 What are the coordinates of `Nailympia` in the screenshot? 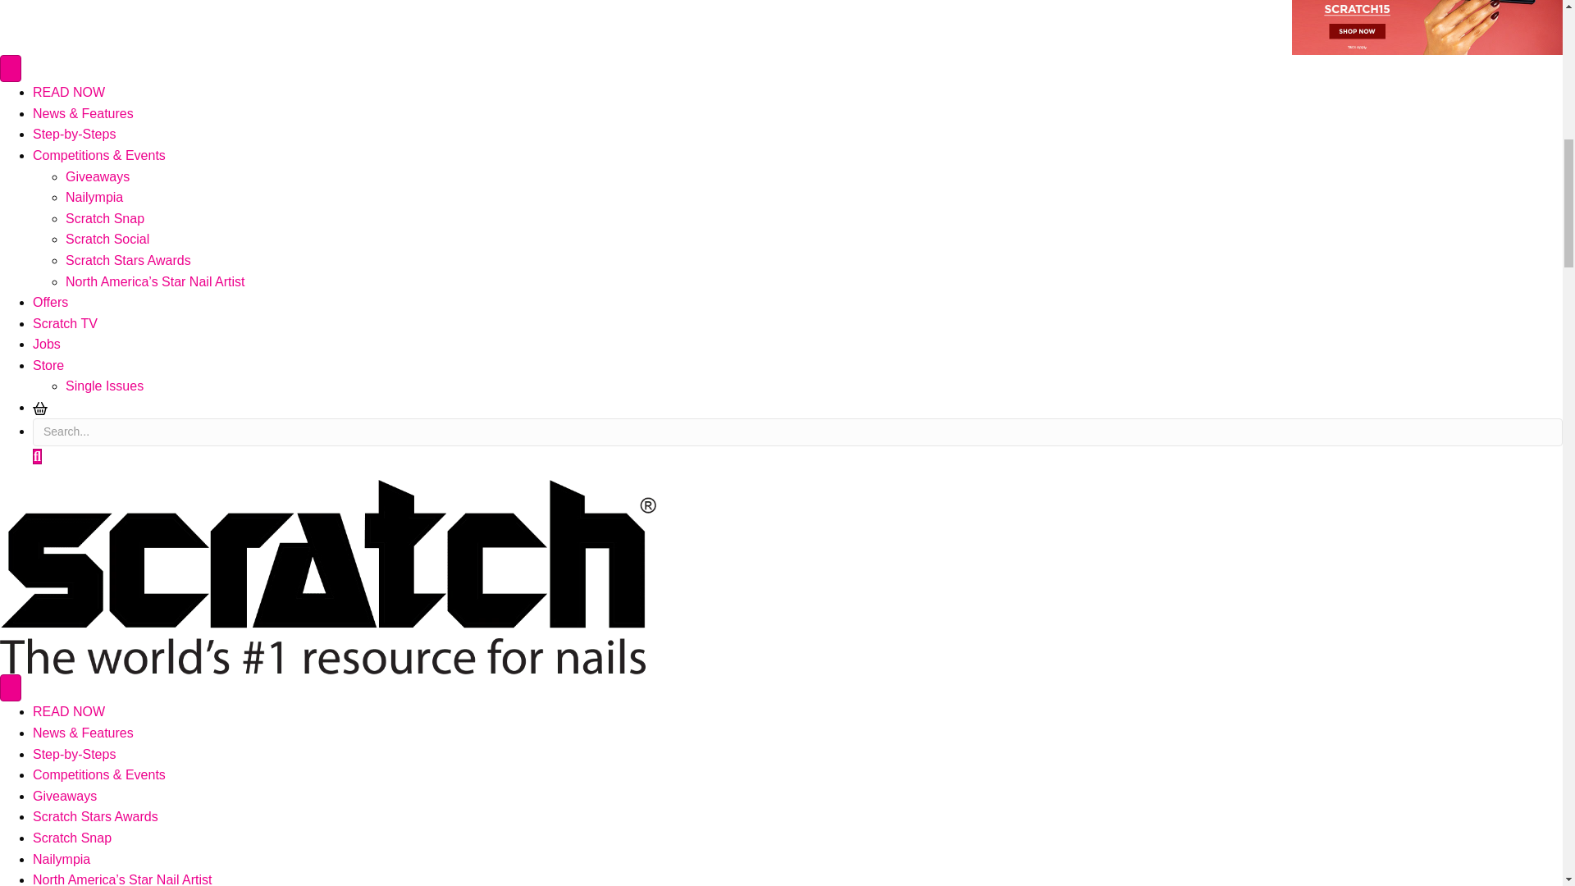 It's located at (94, 197).